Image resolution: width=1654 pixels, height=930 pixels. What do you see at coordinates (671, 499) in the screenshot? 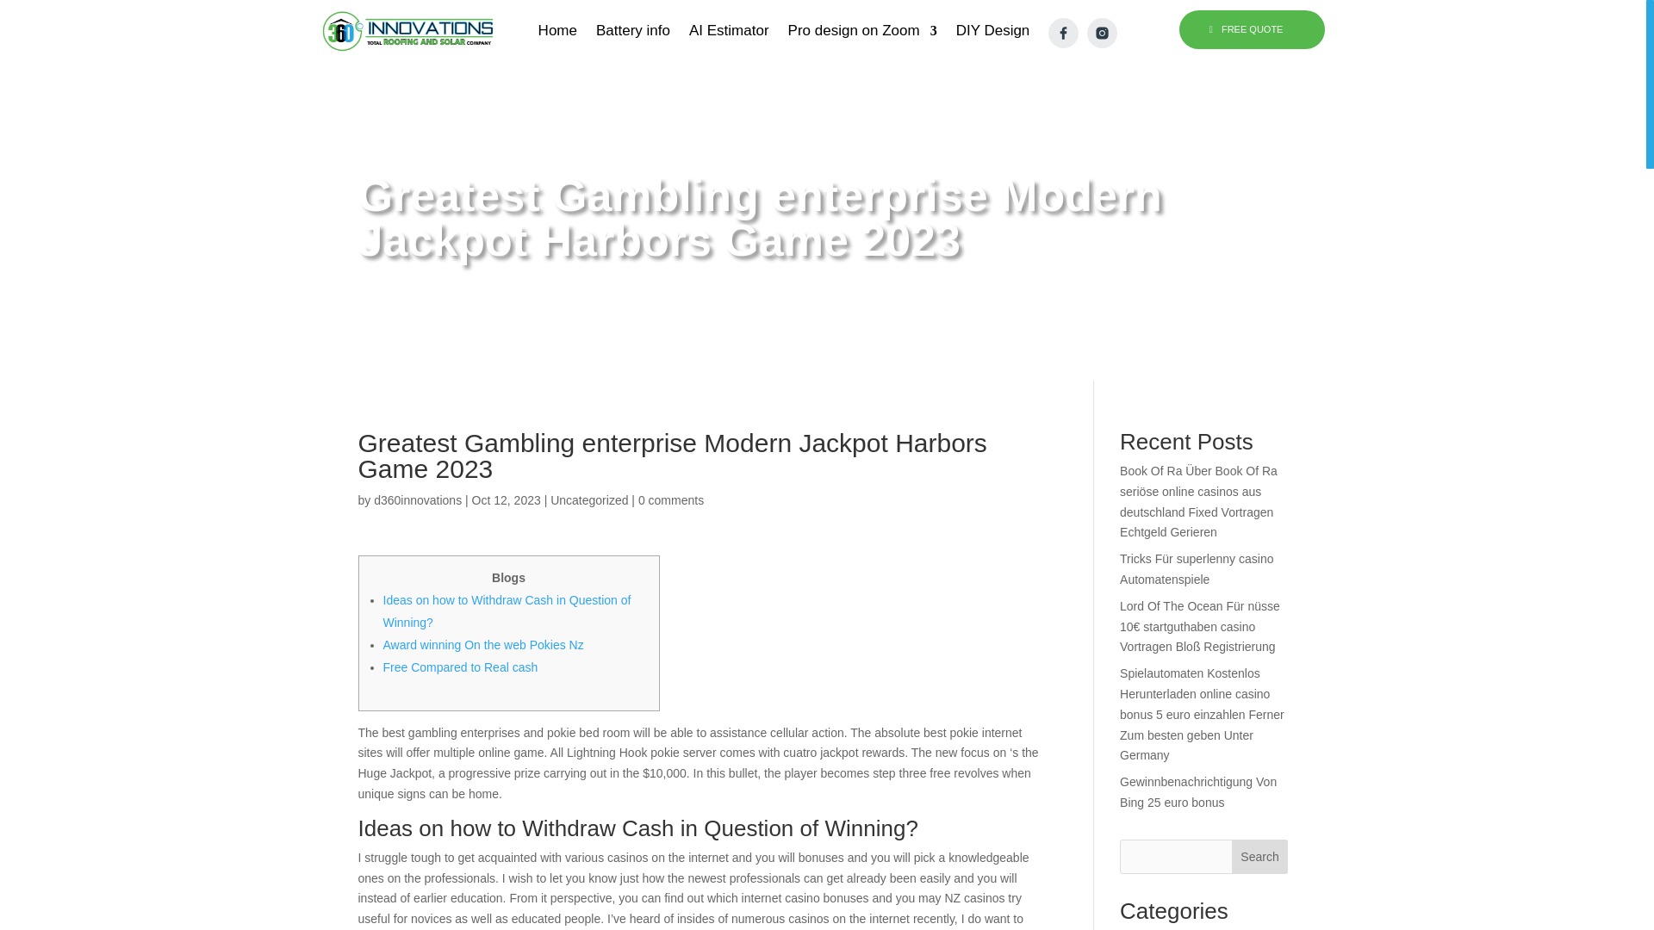
I see `0 comments` at bounding box center [671, 499].